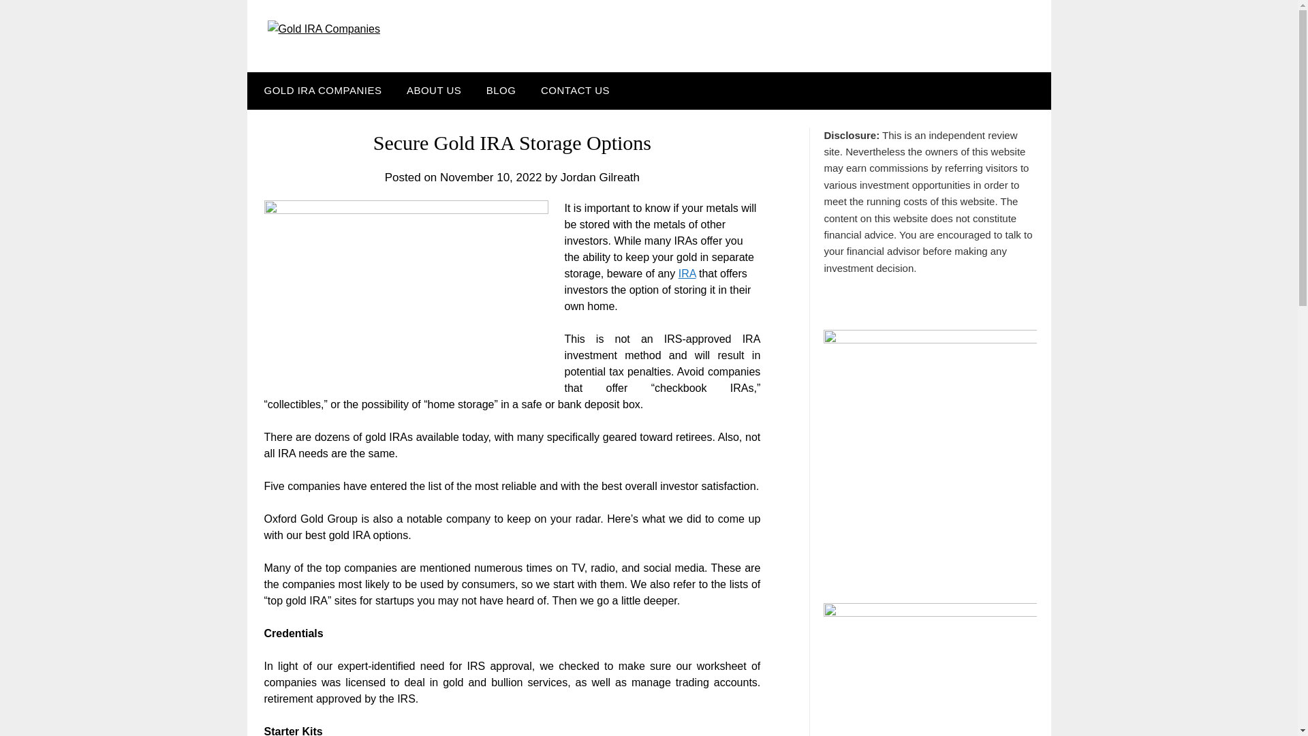 The height and width of the screenshot is (736, 1308). Describe the element at coordinates (434, 90) in the screenshot. I see `ABOUT US` at that location.